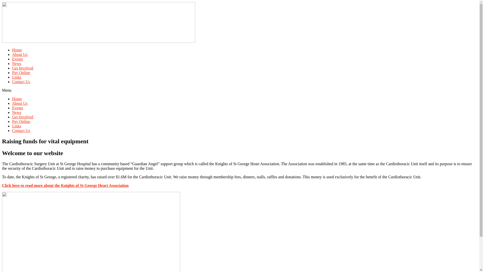  I want to click on Home, so click(17, 50).